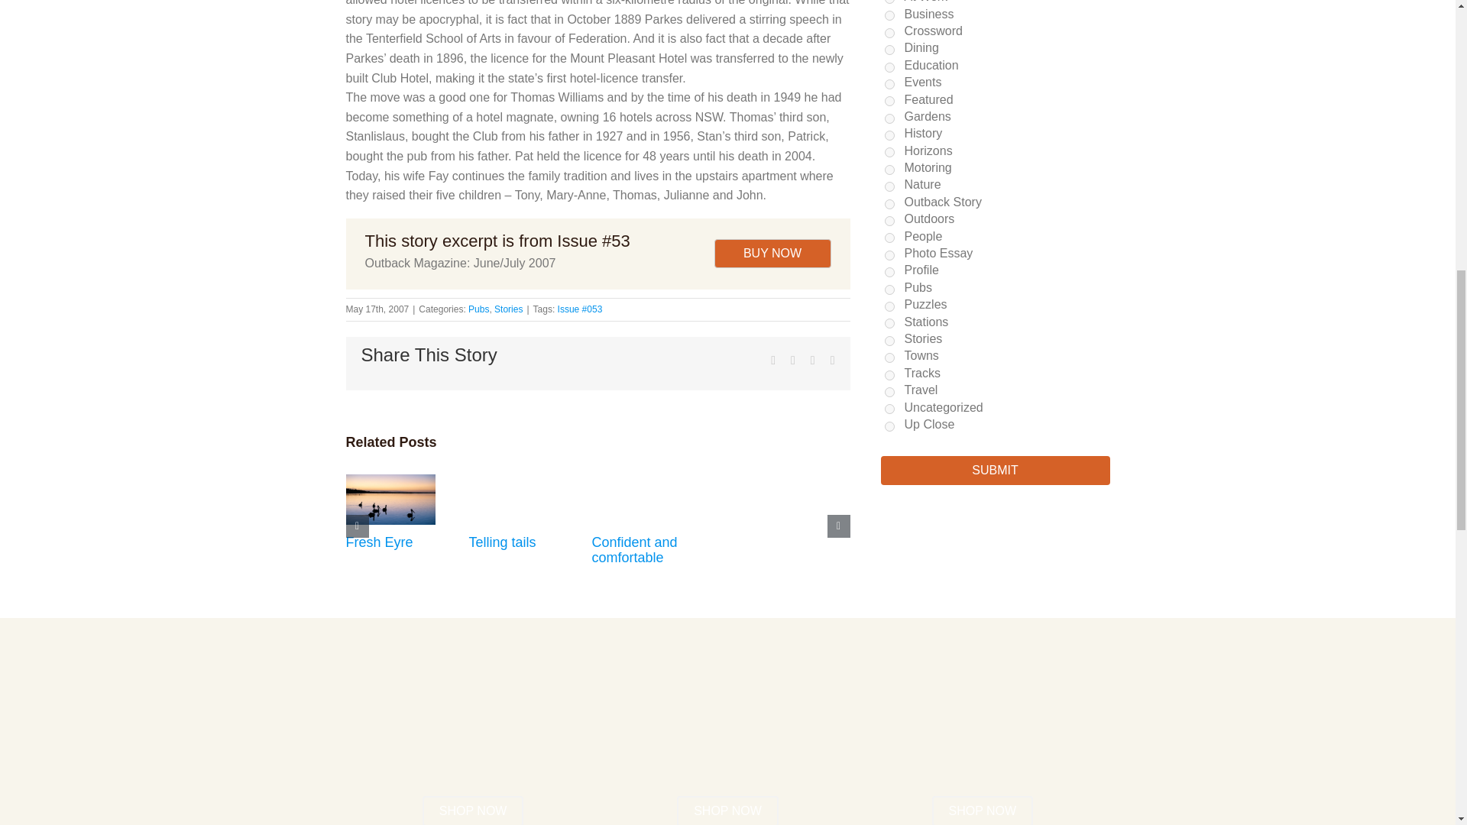  Describe the element at coordinates (889, 50) in the screenshot. I see `dining` at that location.